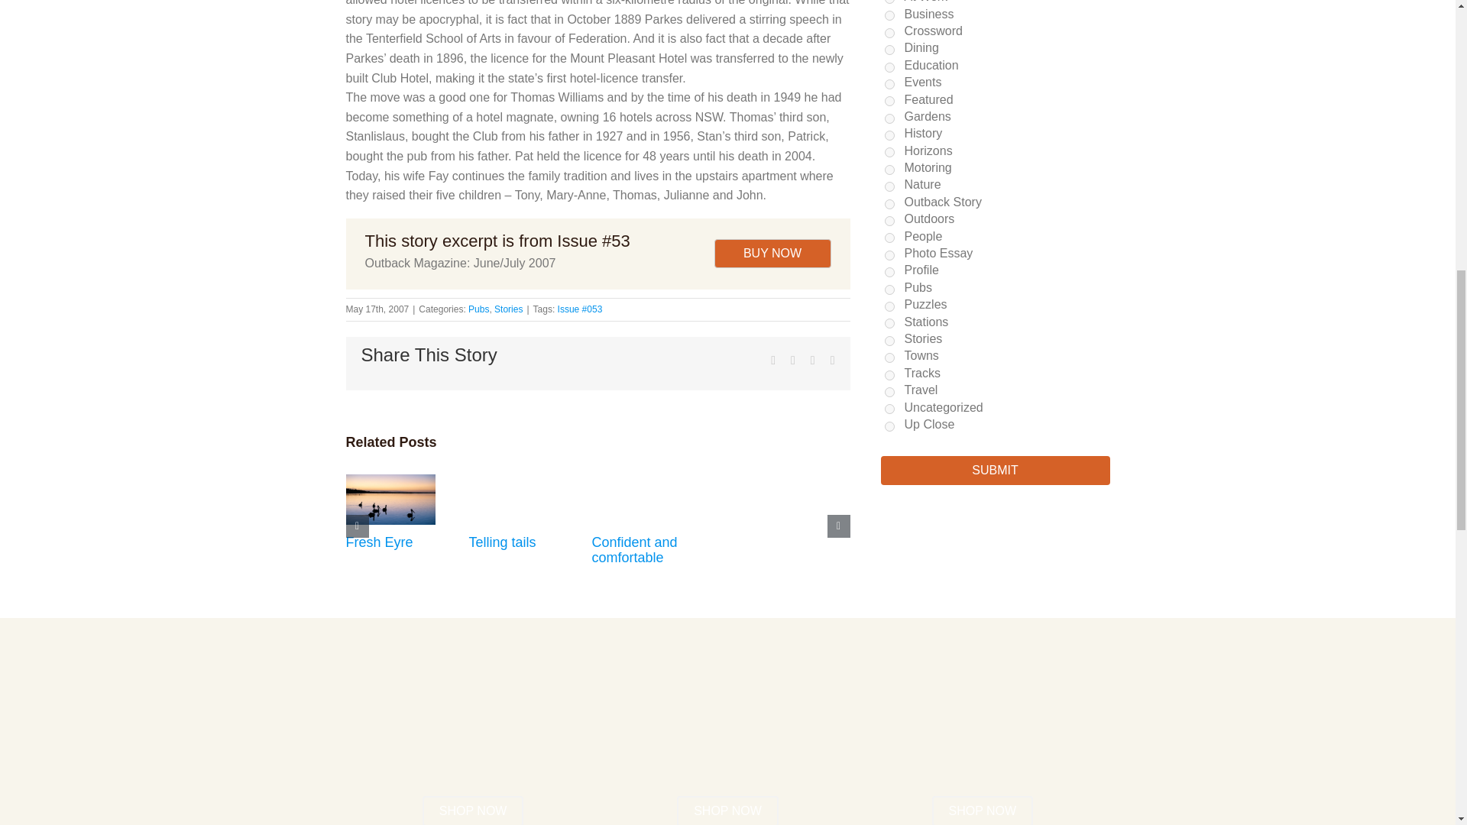  Describe the element at coordinates (889, 50) in the screenshot. I see `dining` at that location.